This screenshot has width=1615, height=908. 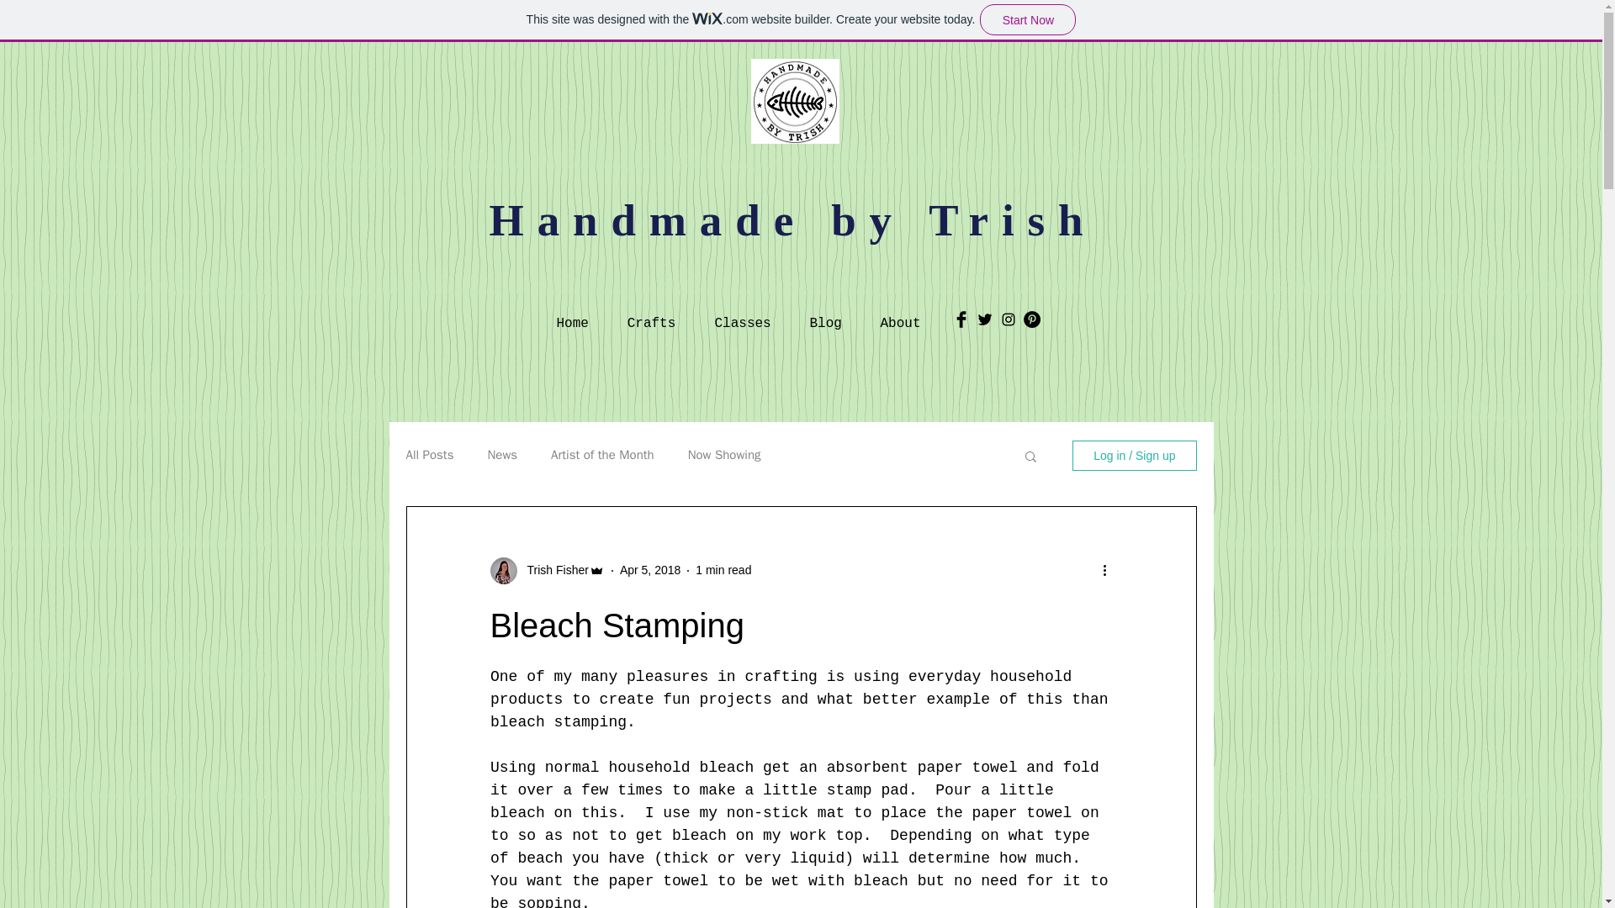 What do you see at coordinates (650, 316) in the screenshot?
I see `Crafts` at bounding box center [650, 316].